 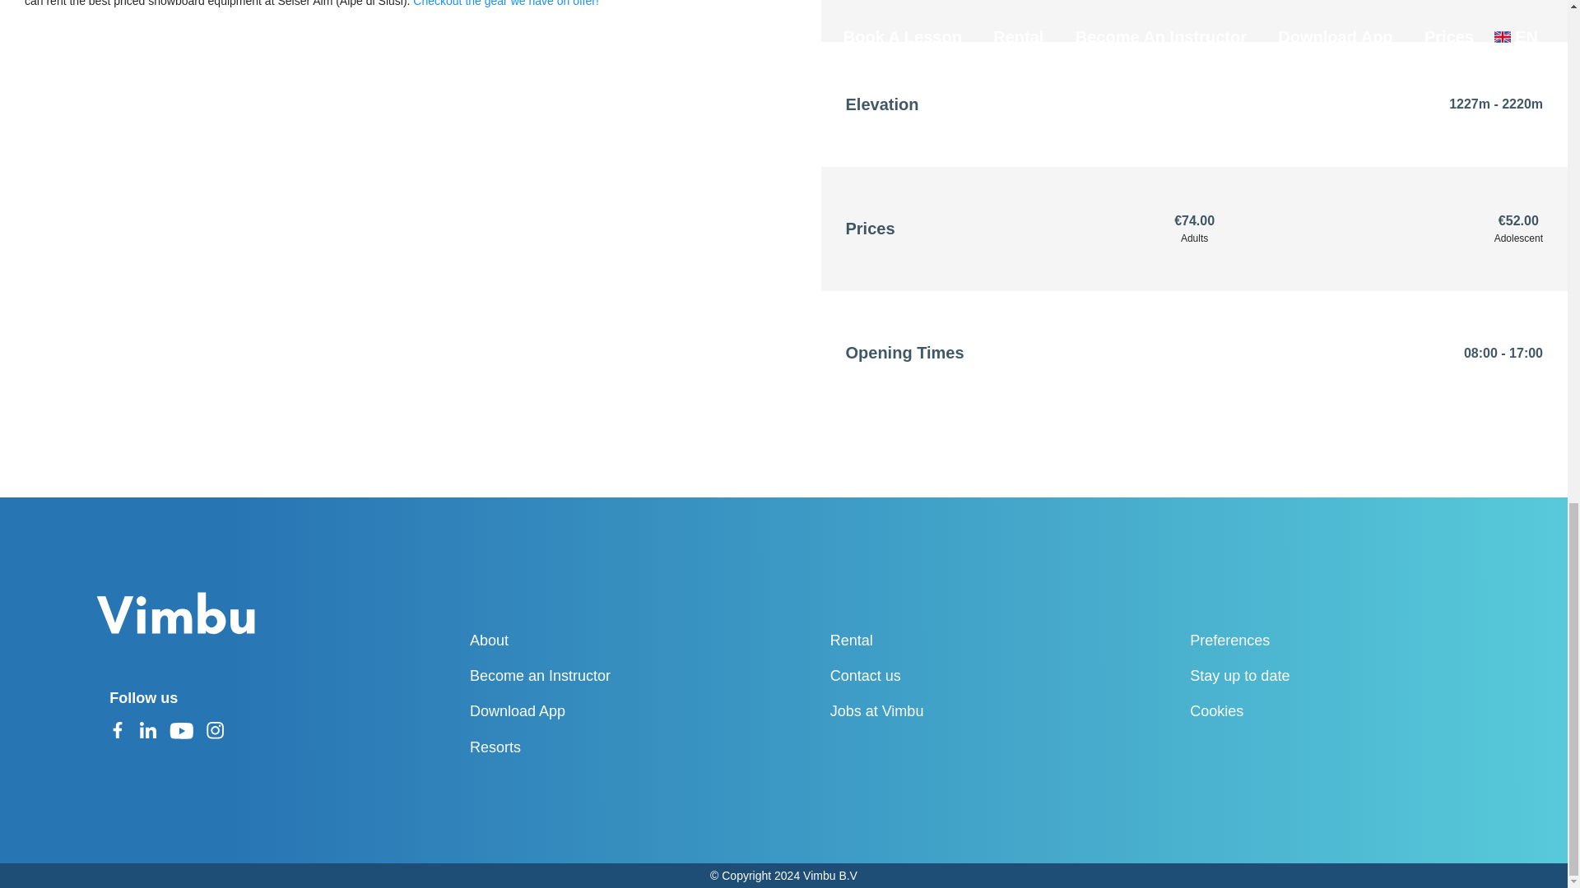 What do you see at coordinates (548, 711) in the screenshot?
I see `Download App` at bounding box center [548, 711].